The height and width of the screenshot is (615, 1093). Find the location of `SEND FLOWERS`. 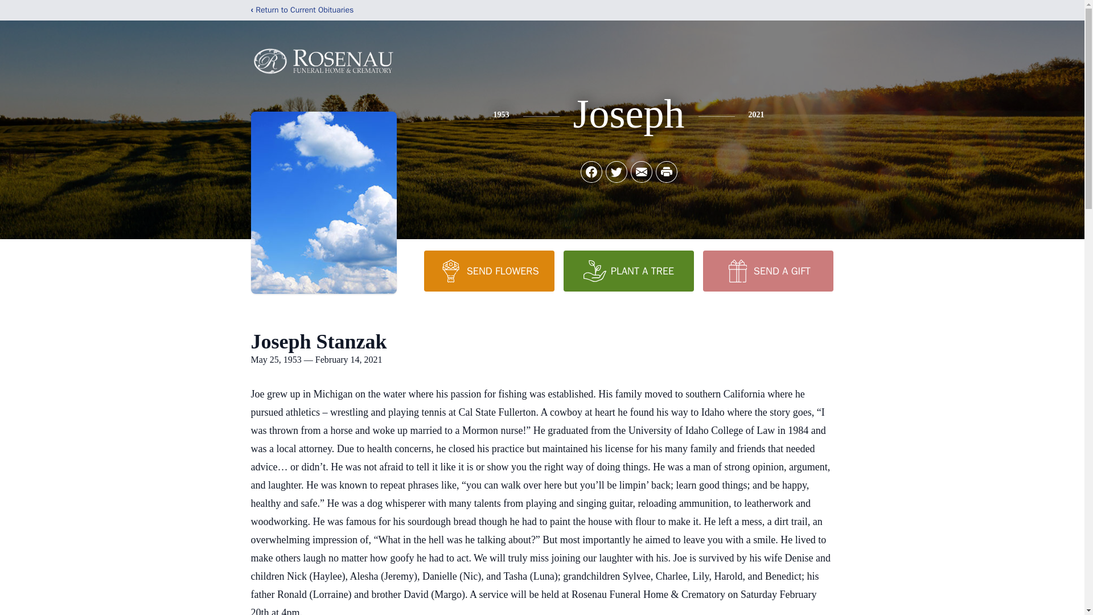

SEND FLOWERS is located at coordinates (488, 270).